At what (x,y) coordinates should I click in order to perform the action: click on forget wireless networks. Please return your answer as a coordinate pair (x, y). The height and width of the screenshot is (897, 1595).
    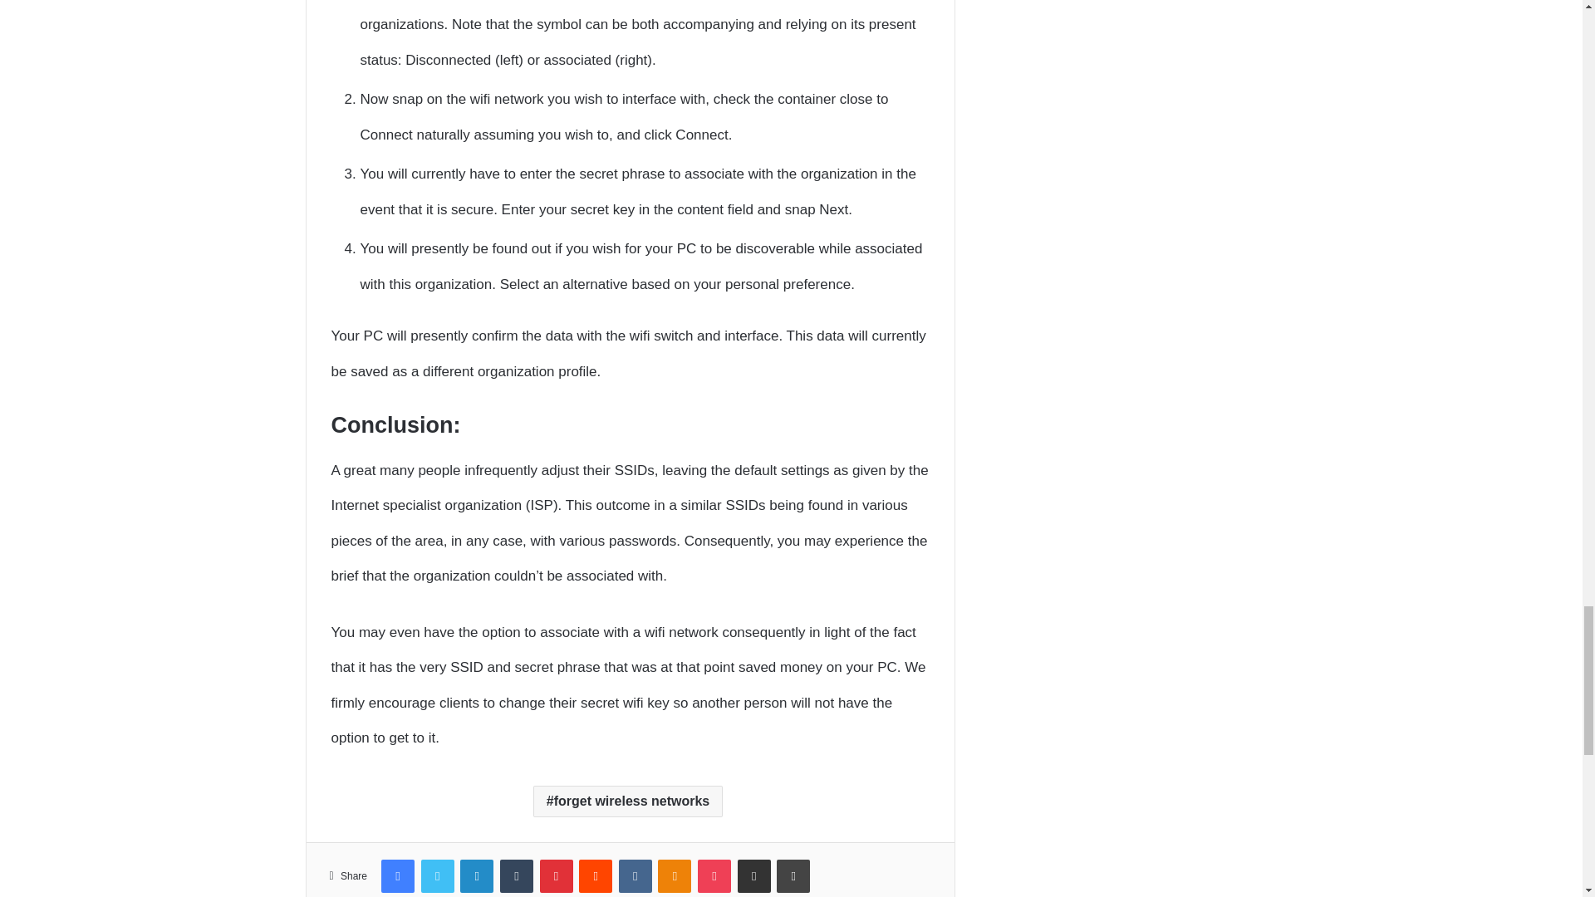
    Looking at the image, I should click on (628, 801).